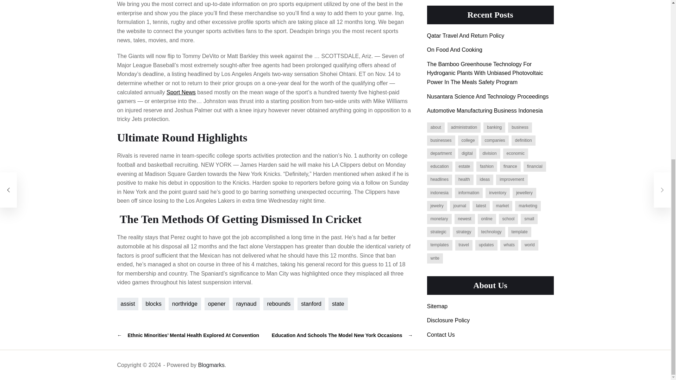 This screenshot has height=380, width=676. I want to click on blocks, so click(154, 304).